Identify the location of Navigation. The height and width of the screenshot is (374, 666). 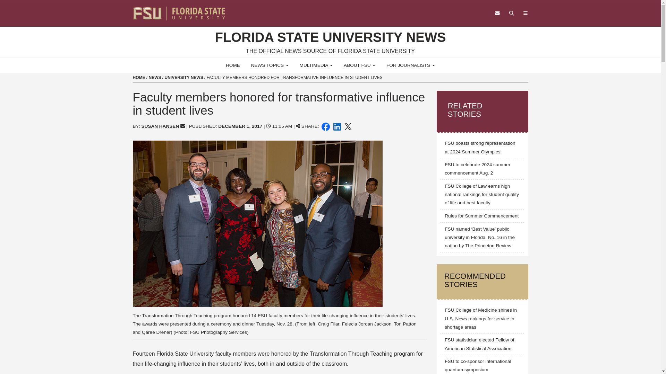
(525, 13).